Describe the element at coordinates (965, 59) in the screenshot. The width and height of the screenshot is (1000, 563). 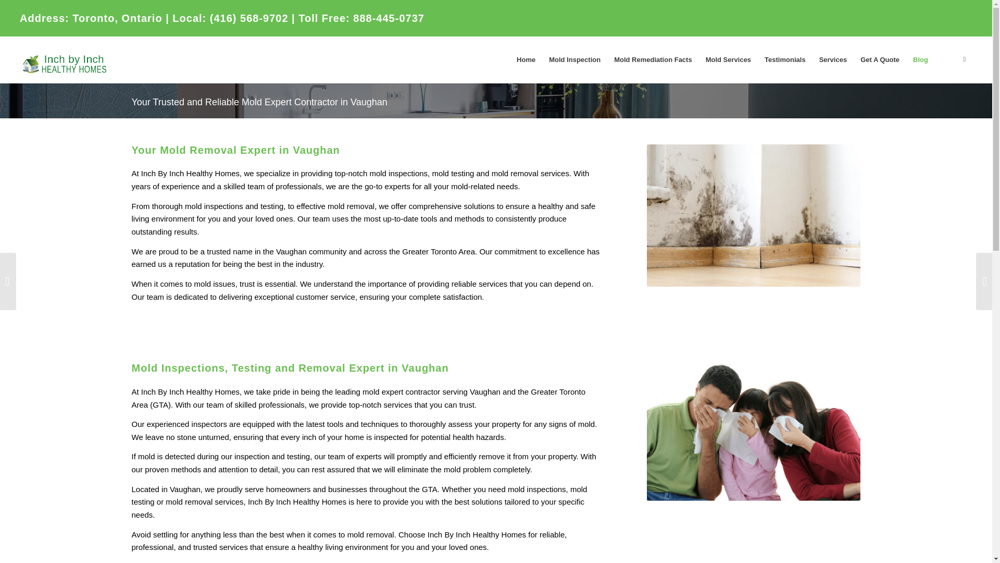
I see `Facebook` at that location.